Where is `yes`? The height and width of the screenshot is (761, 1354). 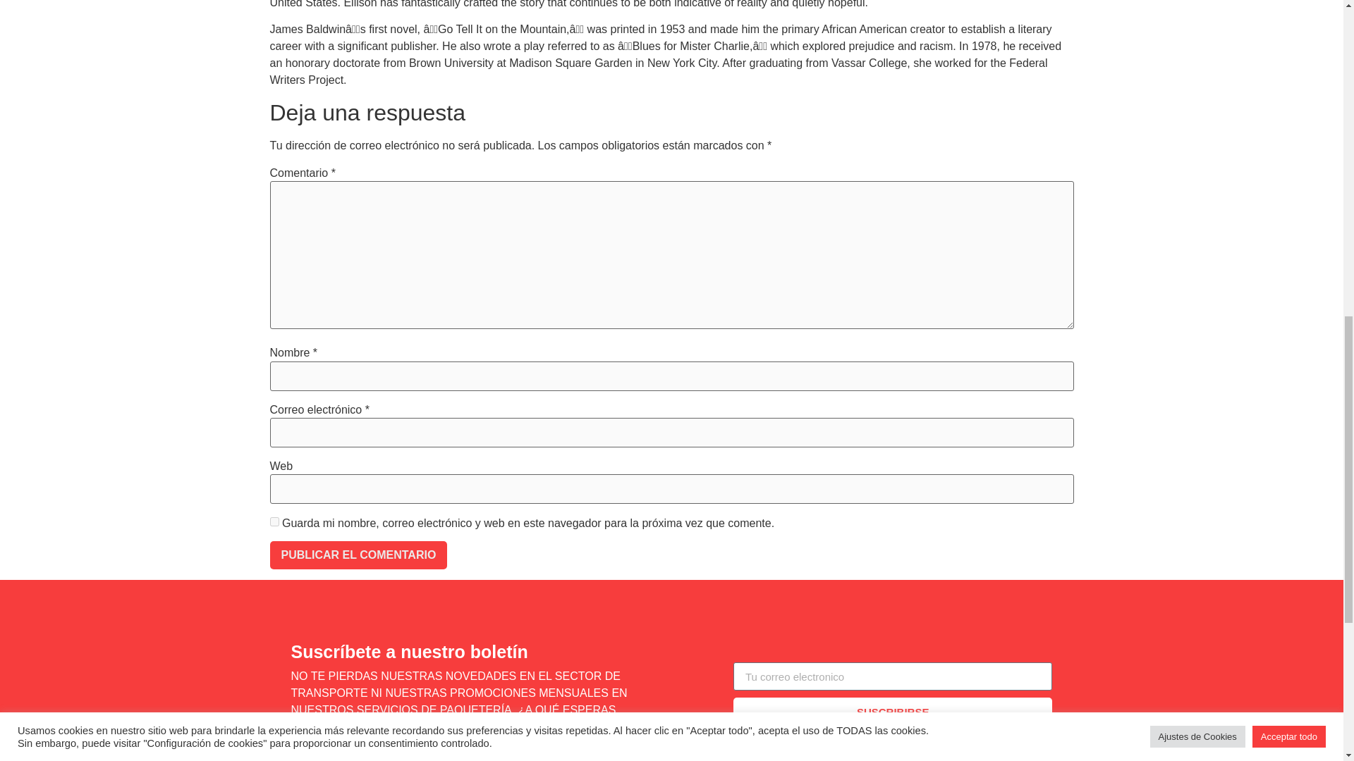
yes is located at coordinates (274, 521).